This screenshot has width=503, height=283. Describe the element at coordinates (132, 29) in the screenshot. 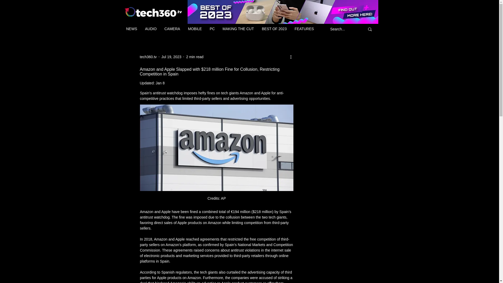

I see `NEWS` at that location.